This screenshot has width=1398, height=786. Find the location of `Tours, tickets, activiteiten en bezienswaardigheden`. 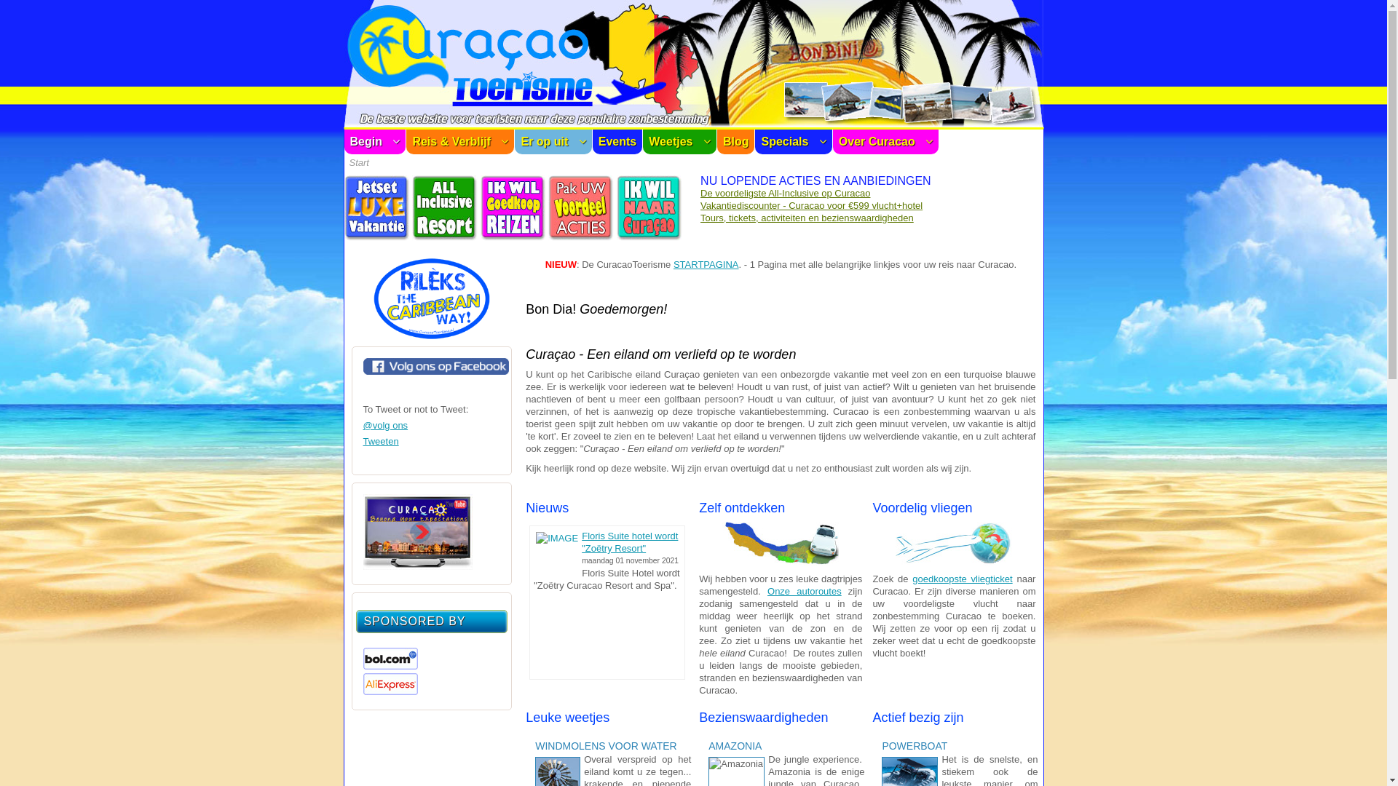

Tours, tickets, activiteiten en bezienswaardigheden is located at coordinates (807, 218).